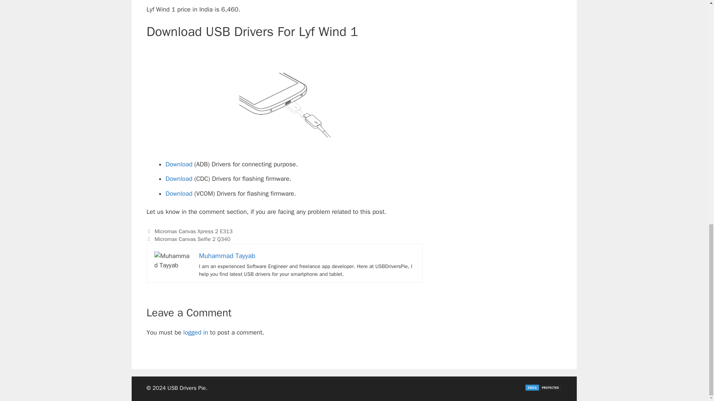 This screenshot has height=401, width=714. I want to click on logged in, so click(196, 332).